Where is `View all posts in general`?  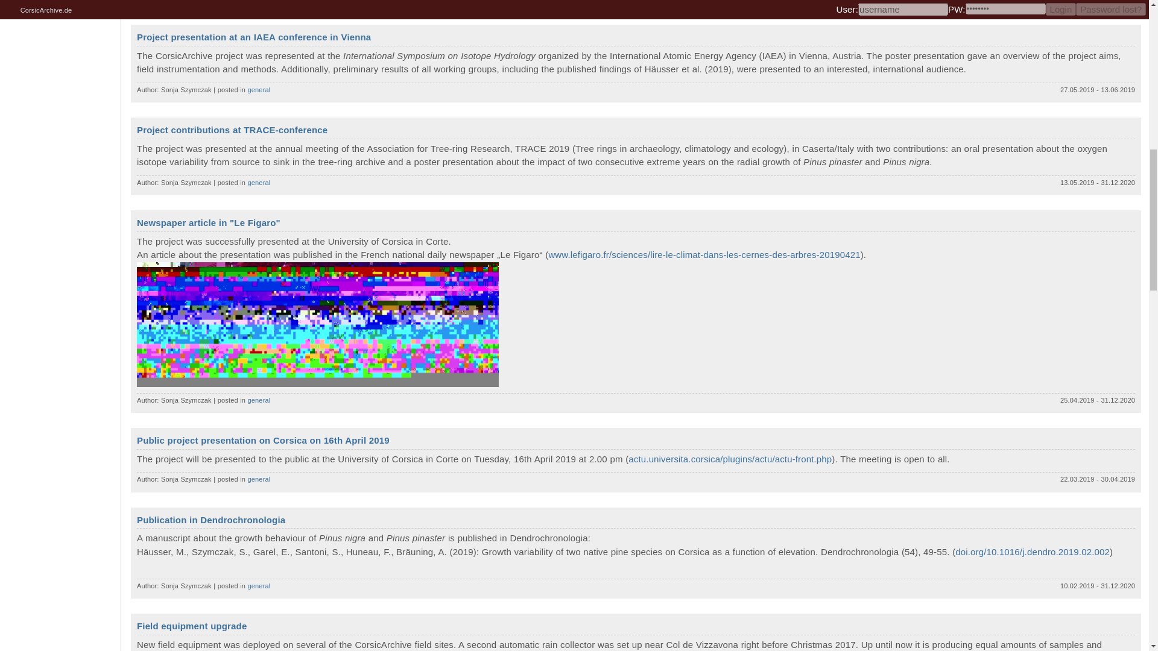
View all posts in general is located at coordinates (259, 479).